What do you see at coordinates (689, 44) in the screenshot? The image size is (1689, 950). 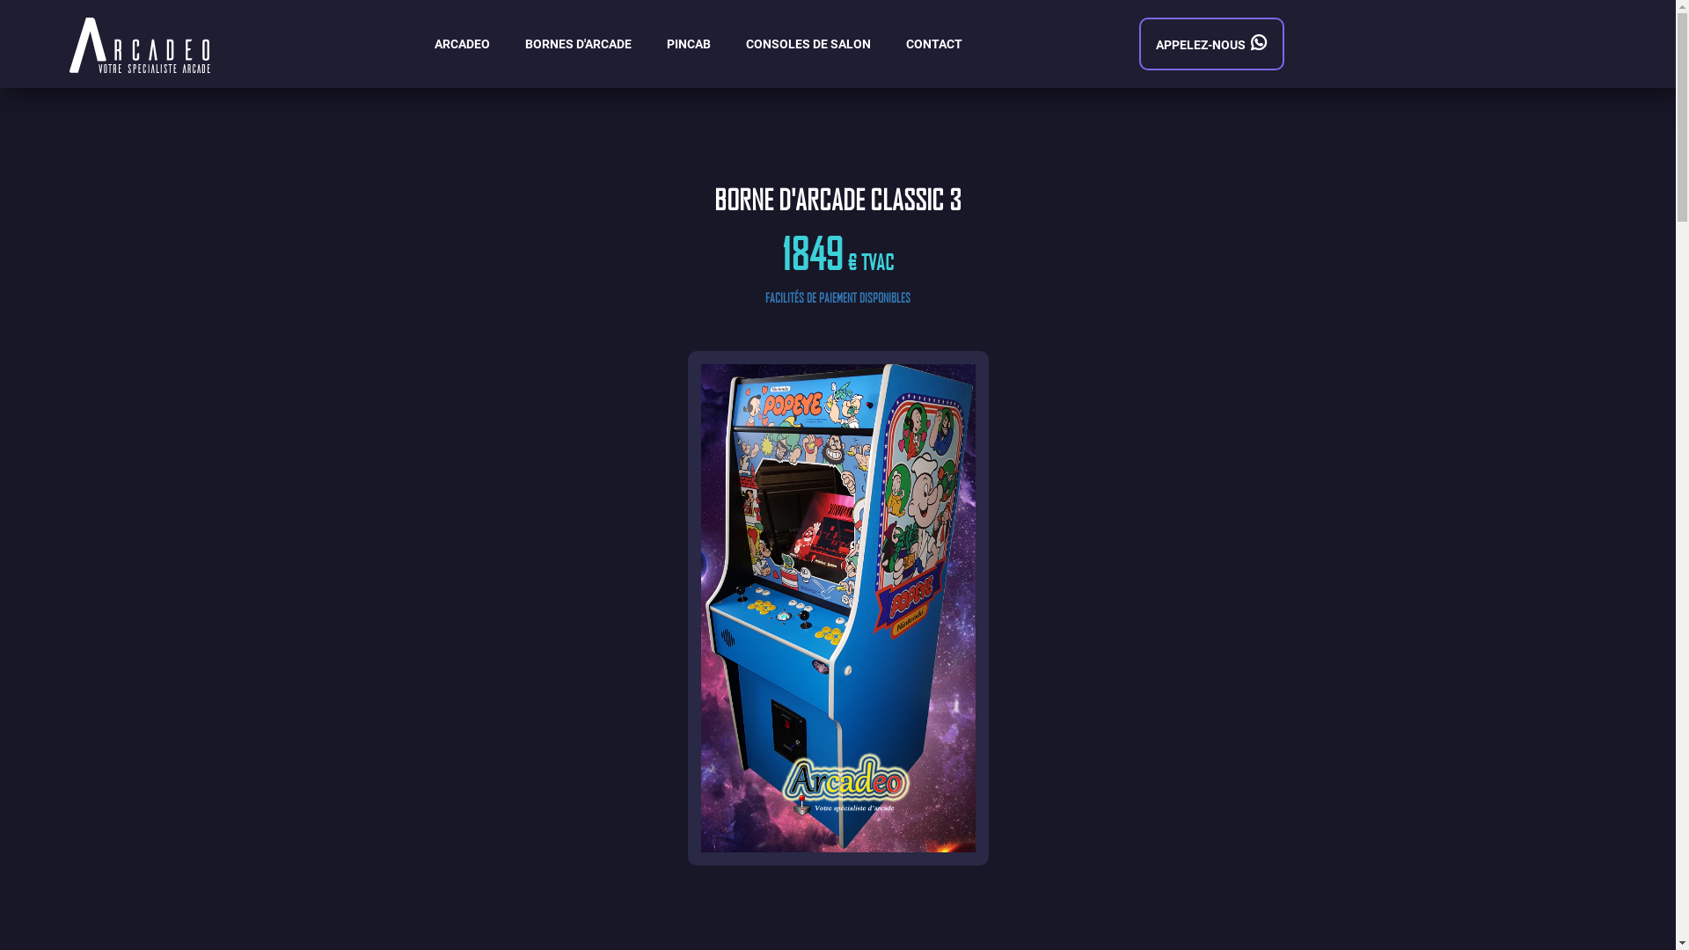 I see `PINCAB` at bounding box center [689, 44].